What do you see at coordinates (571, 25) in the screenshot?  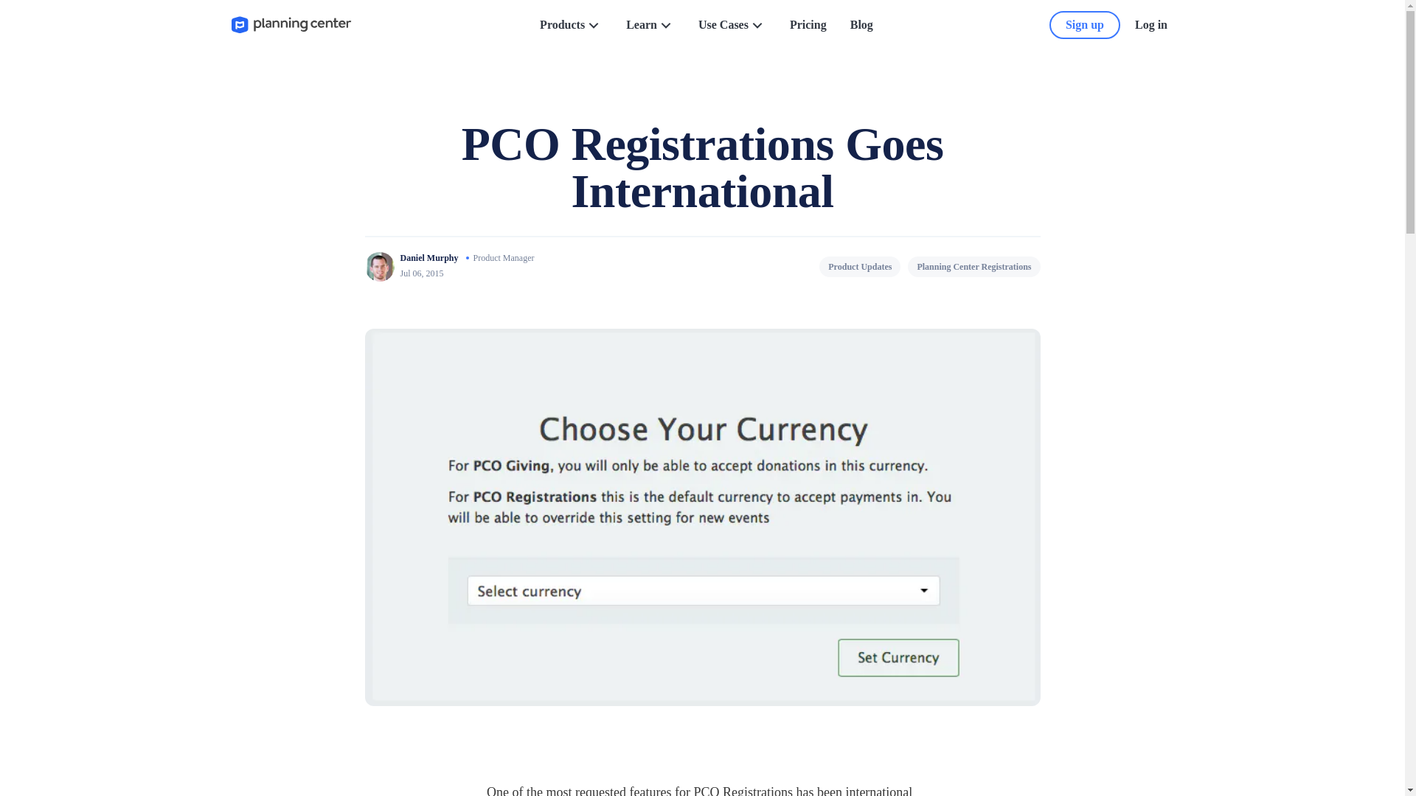 I see `Products` at bounding box center [571, 25].